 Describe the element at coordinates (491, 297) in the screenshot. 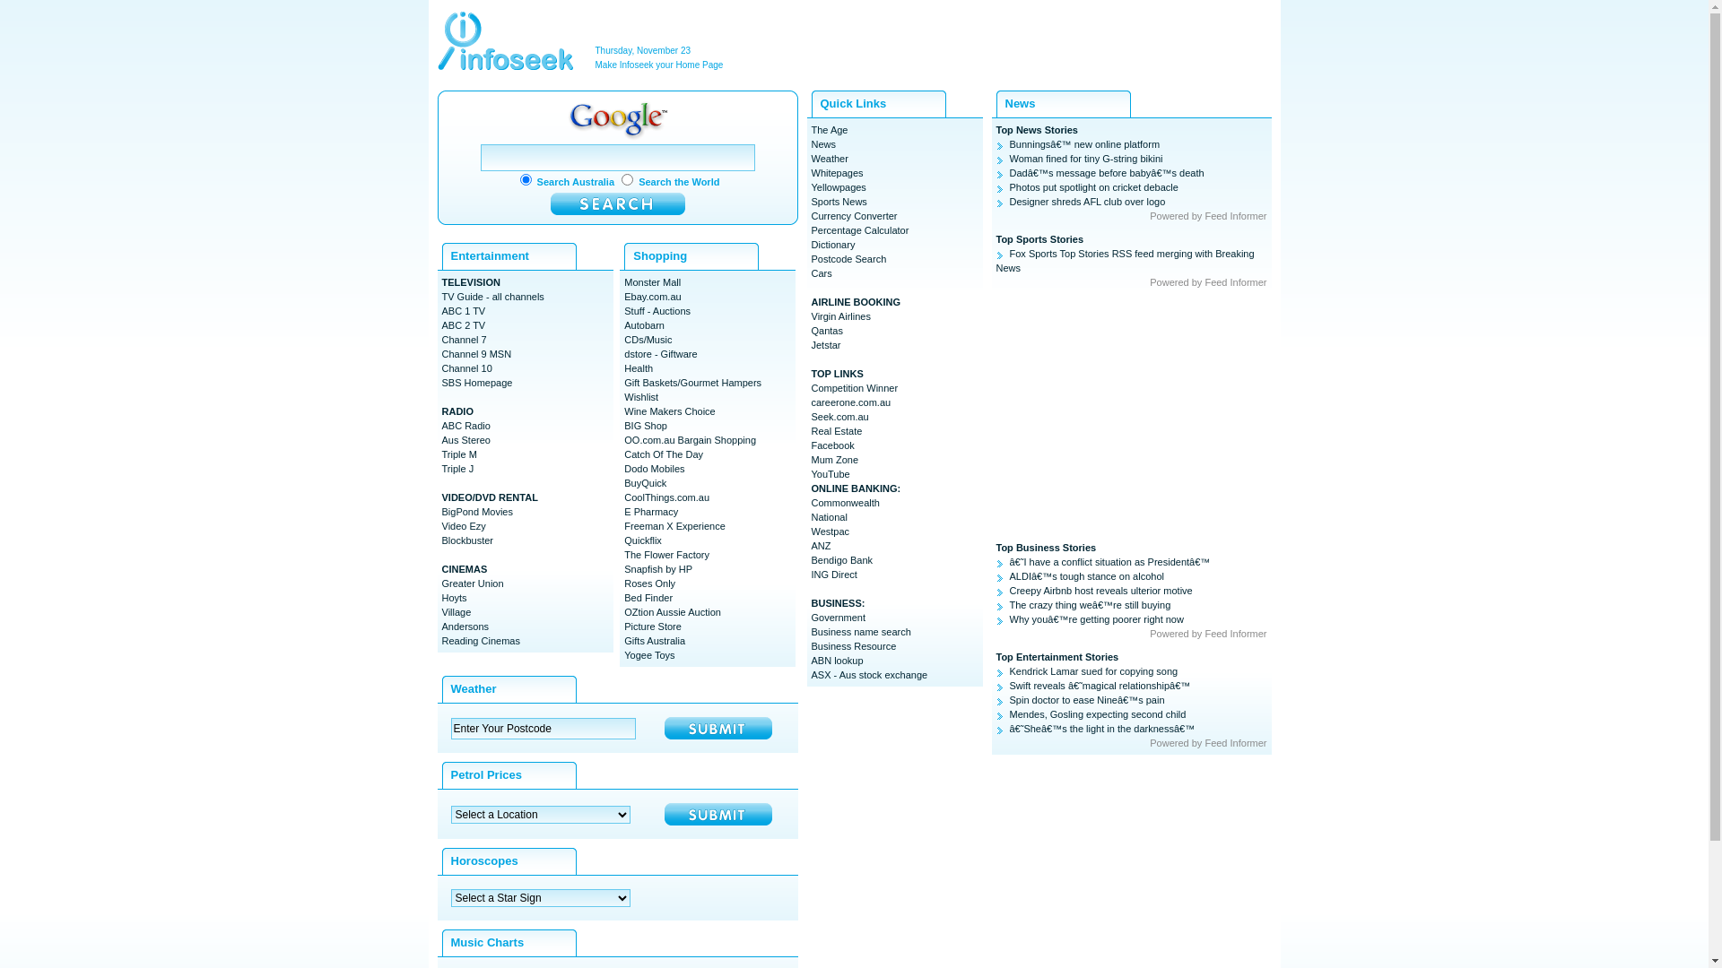

I see `TV Guide - all channels` at that location.